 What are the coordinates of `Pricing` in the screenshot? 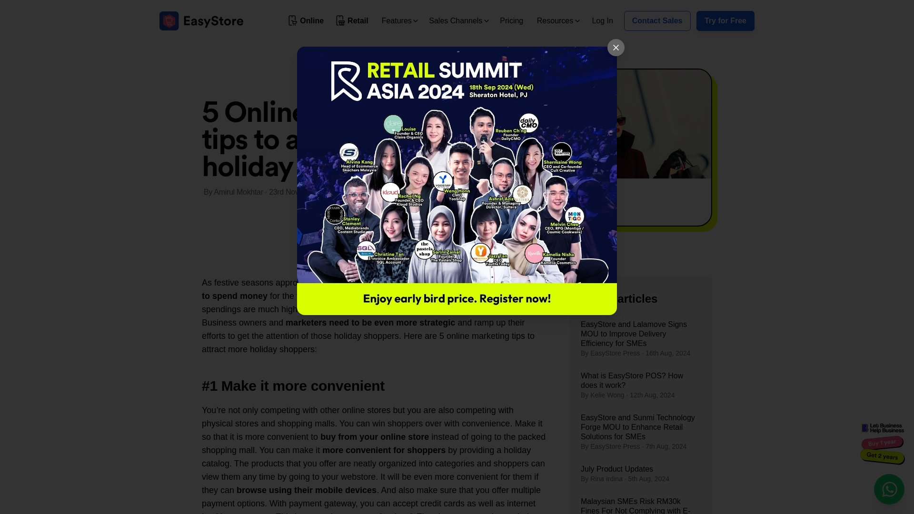 It's located at (511, 20).